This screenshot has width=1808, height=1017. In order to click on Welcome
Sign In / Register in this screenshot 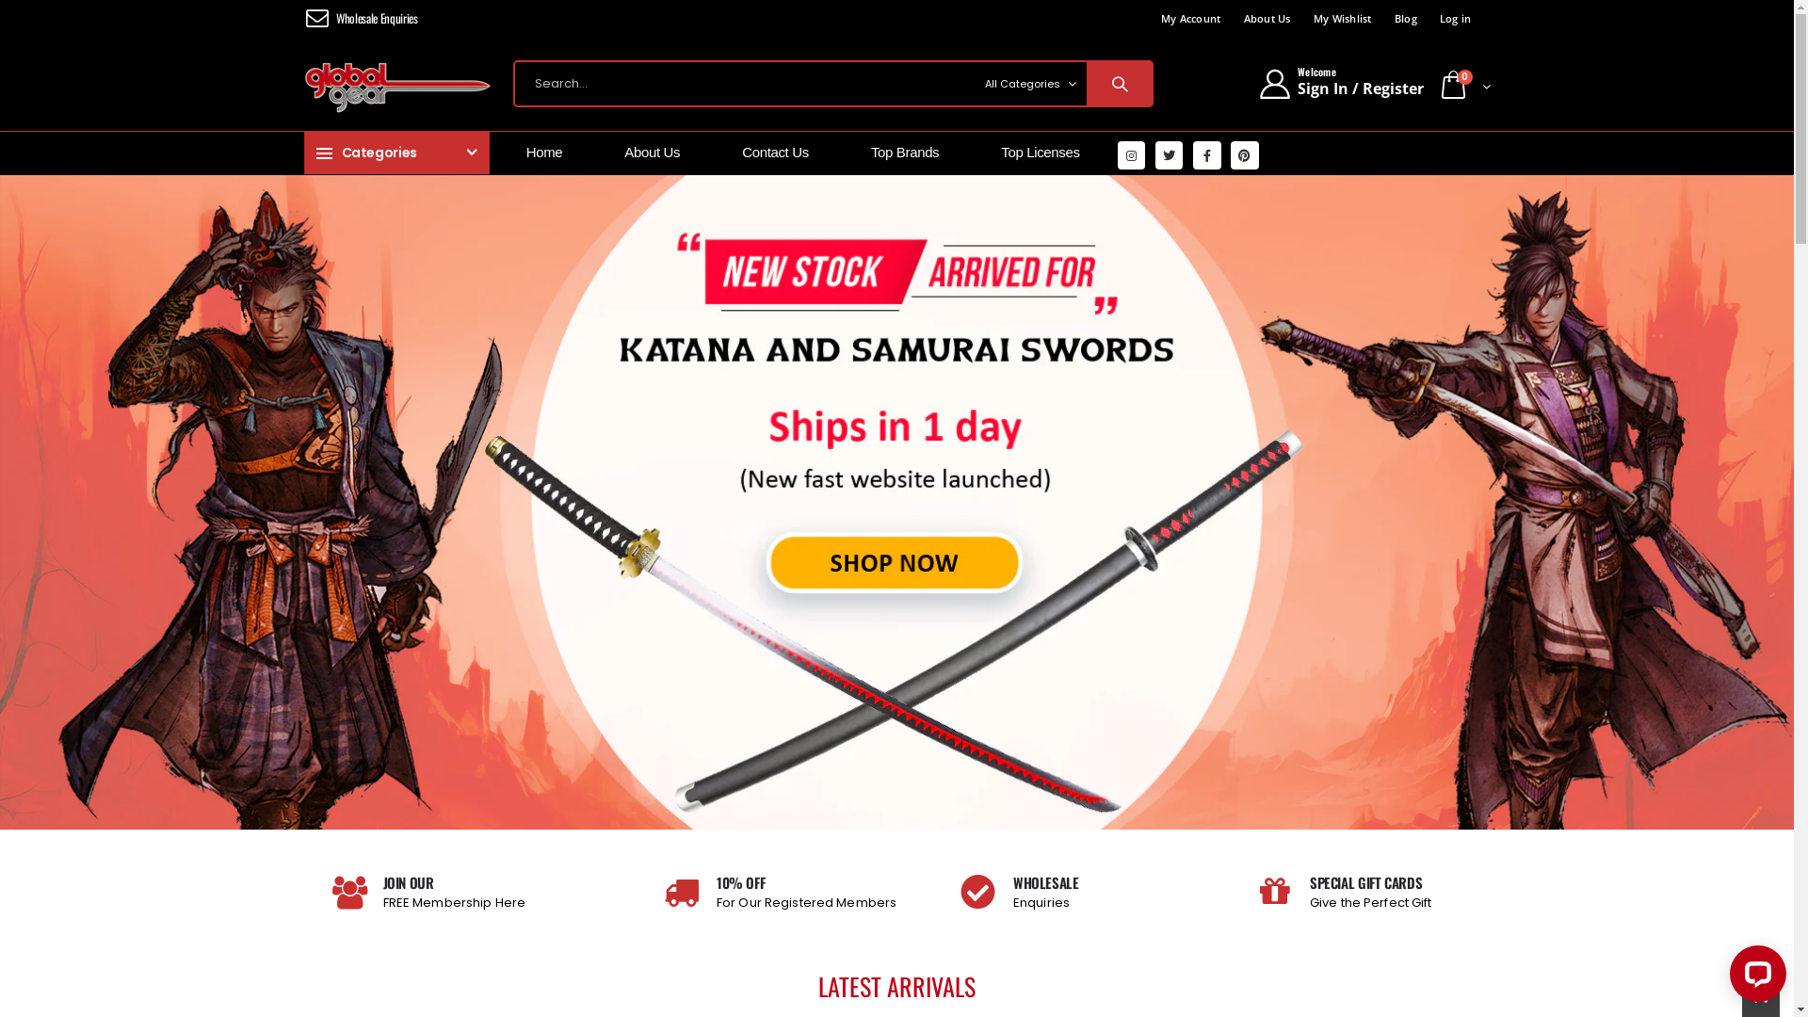, I will do `click(1341, 83)`.